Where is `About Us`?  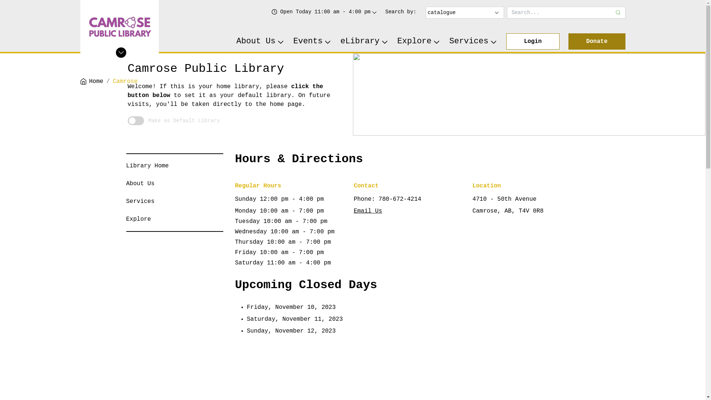 About Us is located at coordinates (260, 41).